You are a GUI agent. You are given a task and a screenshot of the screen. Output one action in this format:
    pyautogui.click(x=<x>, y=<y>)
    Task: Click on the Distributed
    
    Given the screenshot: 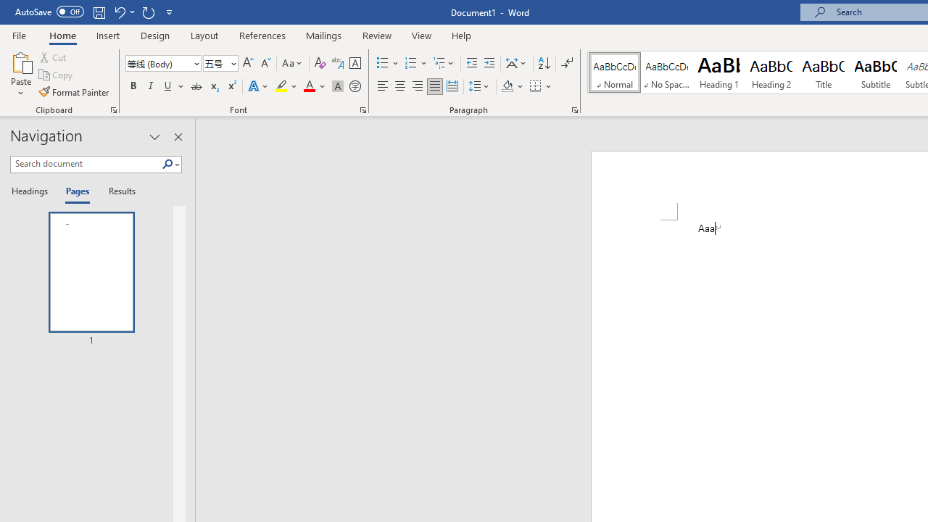 What is the action you would take?
    pyautogui.click(x=452, y=87)
    